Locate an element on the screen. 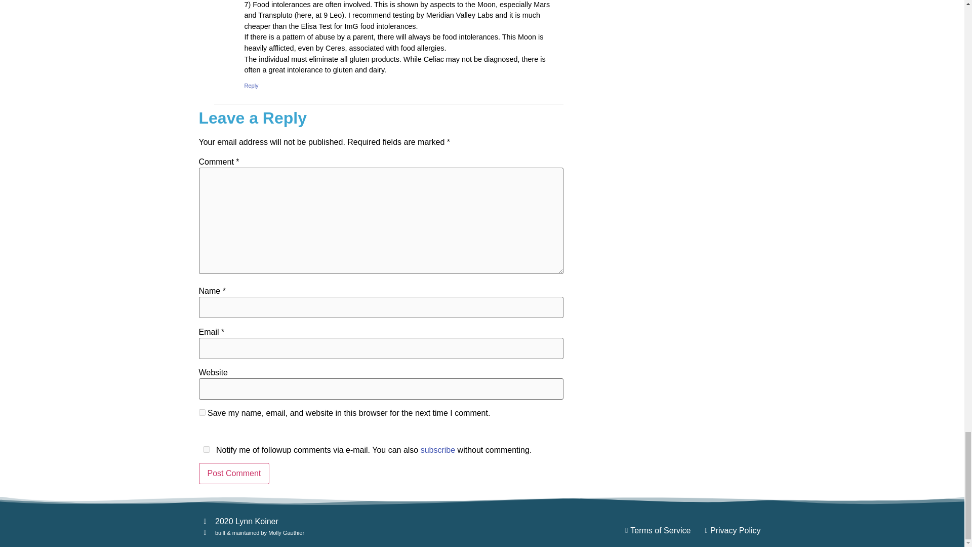 The image size is (972, 547). yes is located at coordinates (206, 450).